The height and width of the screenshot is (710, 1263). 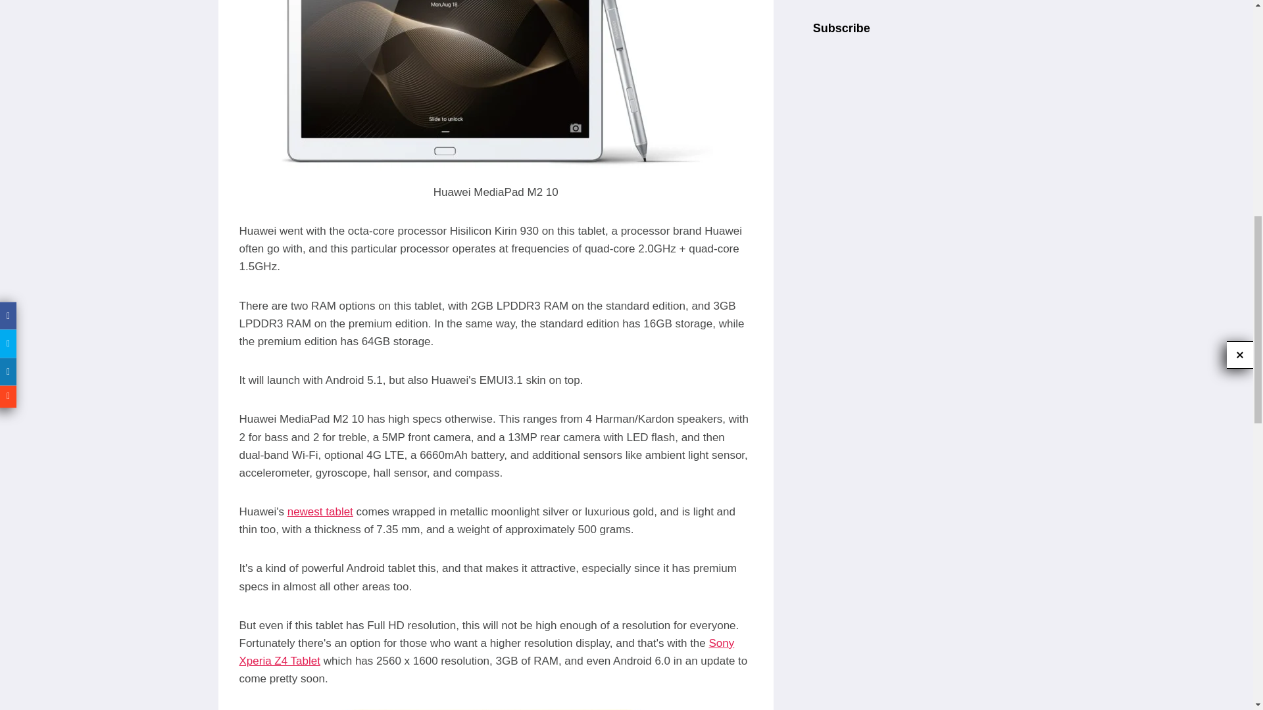 What do you see at coordinates (320, 511) in the screenshot?
I see `newest tablet` at bounding box center [320, 511].